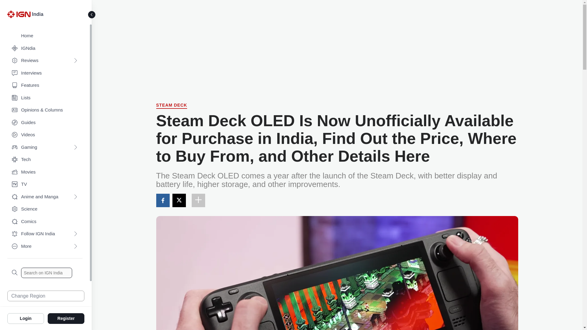 The height and width of the screenshot is (330, 587). I want to click on Gaming, so click(45, 147).